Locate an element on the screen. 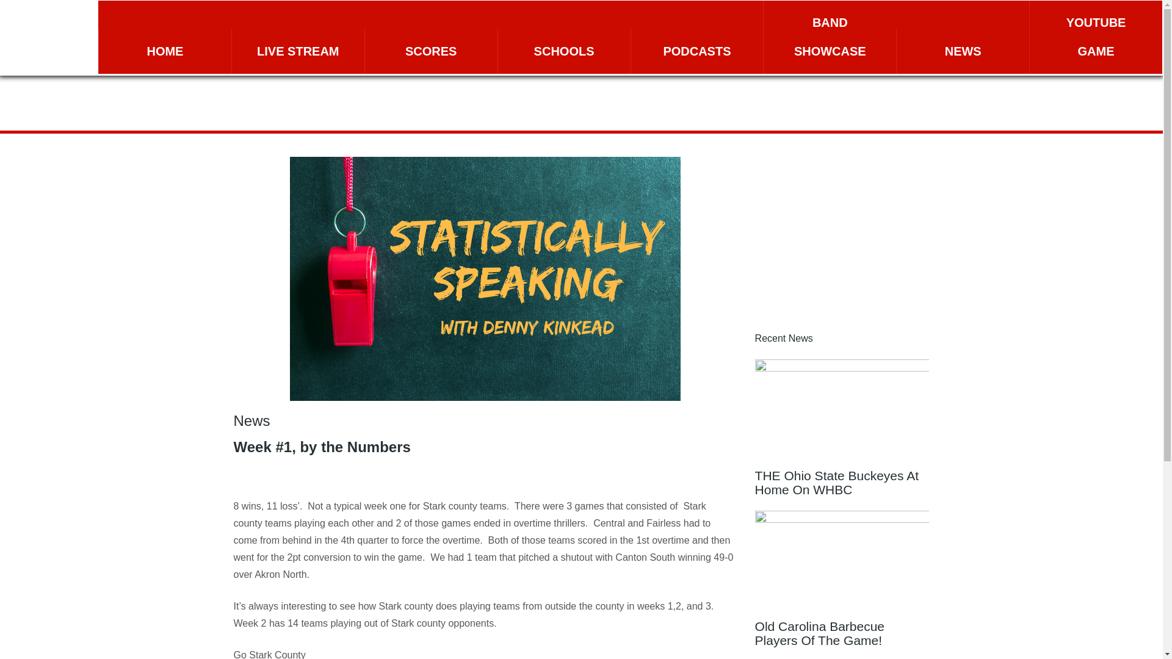 This screenshot has height=659, width=1172. News is located at coordinates (251, 421).